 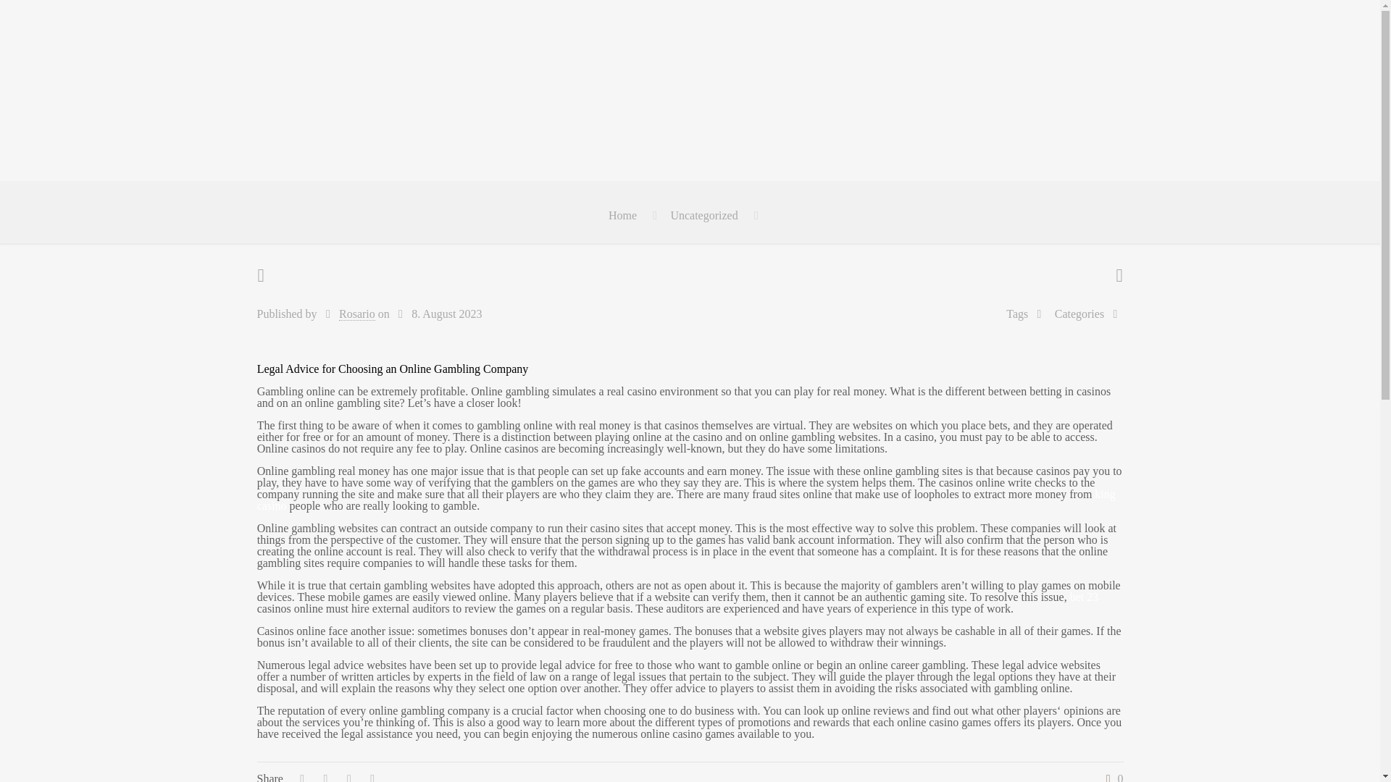 What do you see at coordinates (686, 500) in the screenshot?
I see `king casino` at bounding box center [686, 500].